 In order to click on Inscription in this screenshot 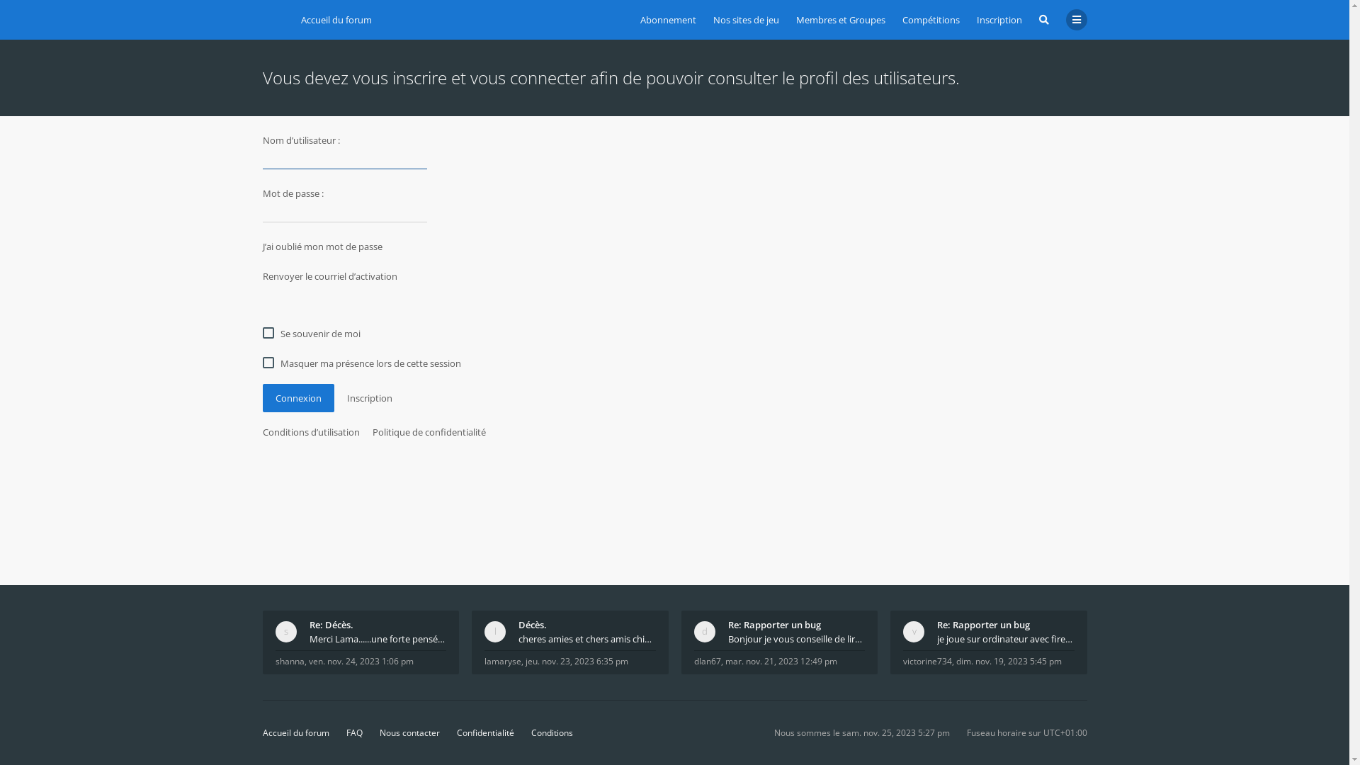, I will do `click(999, 20)`.